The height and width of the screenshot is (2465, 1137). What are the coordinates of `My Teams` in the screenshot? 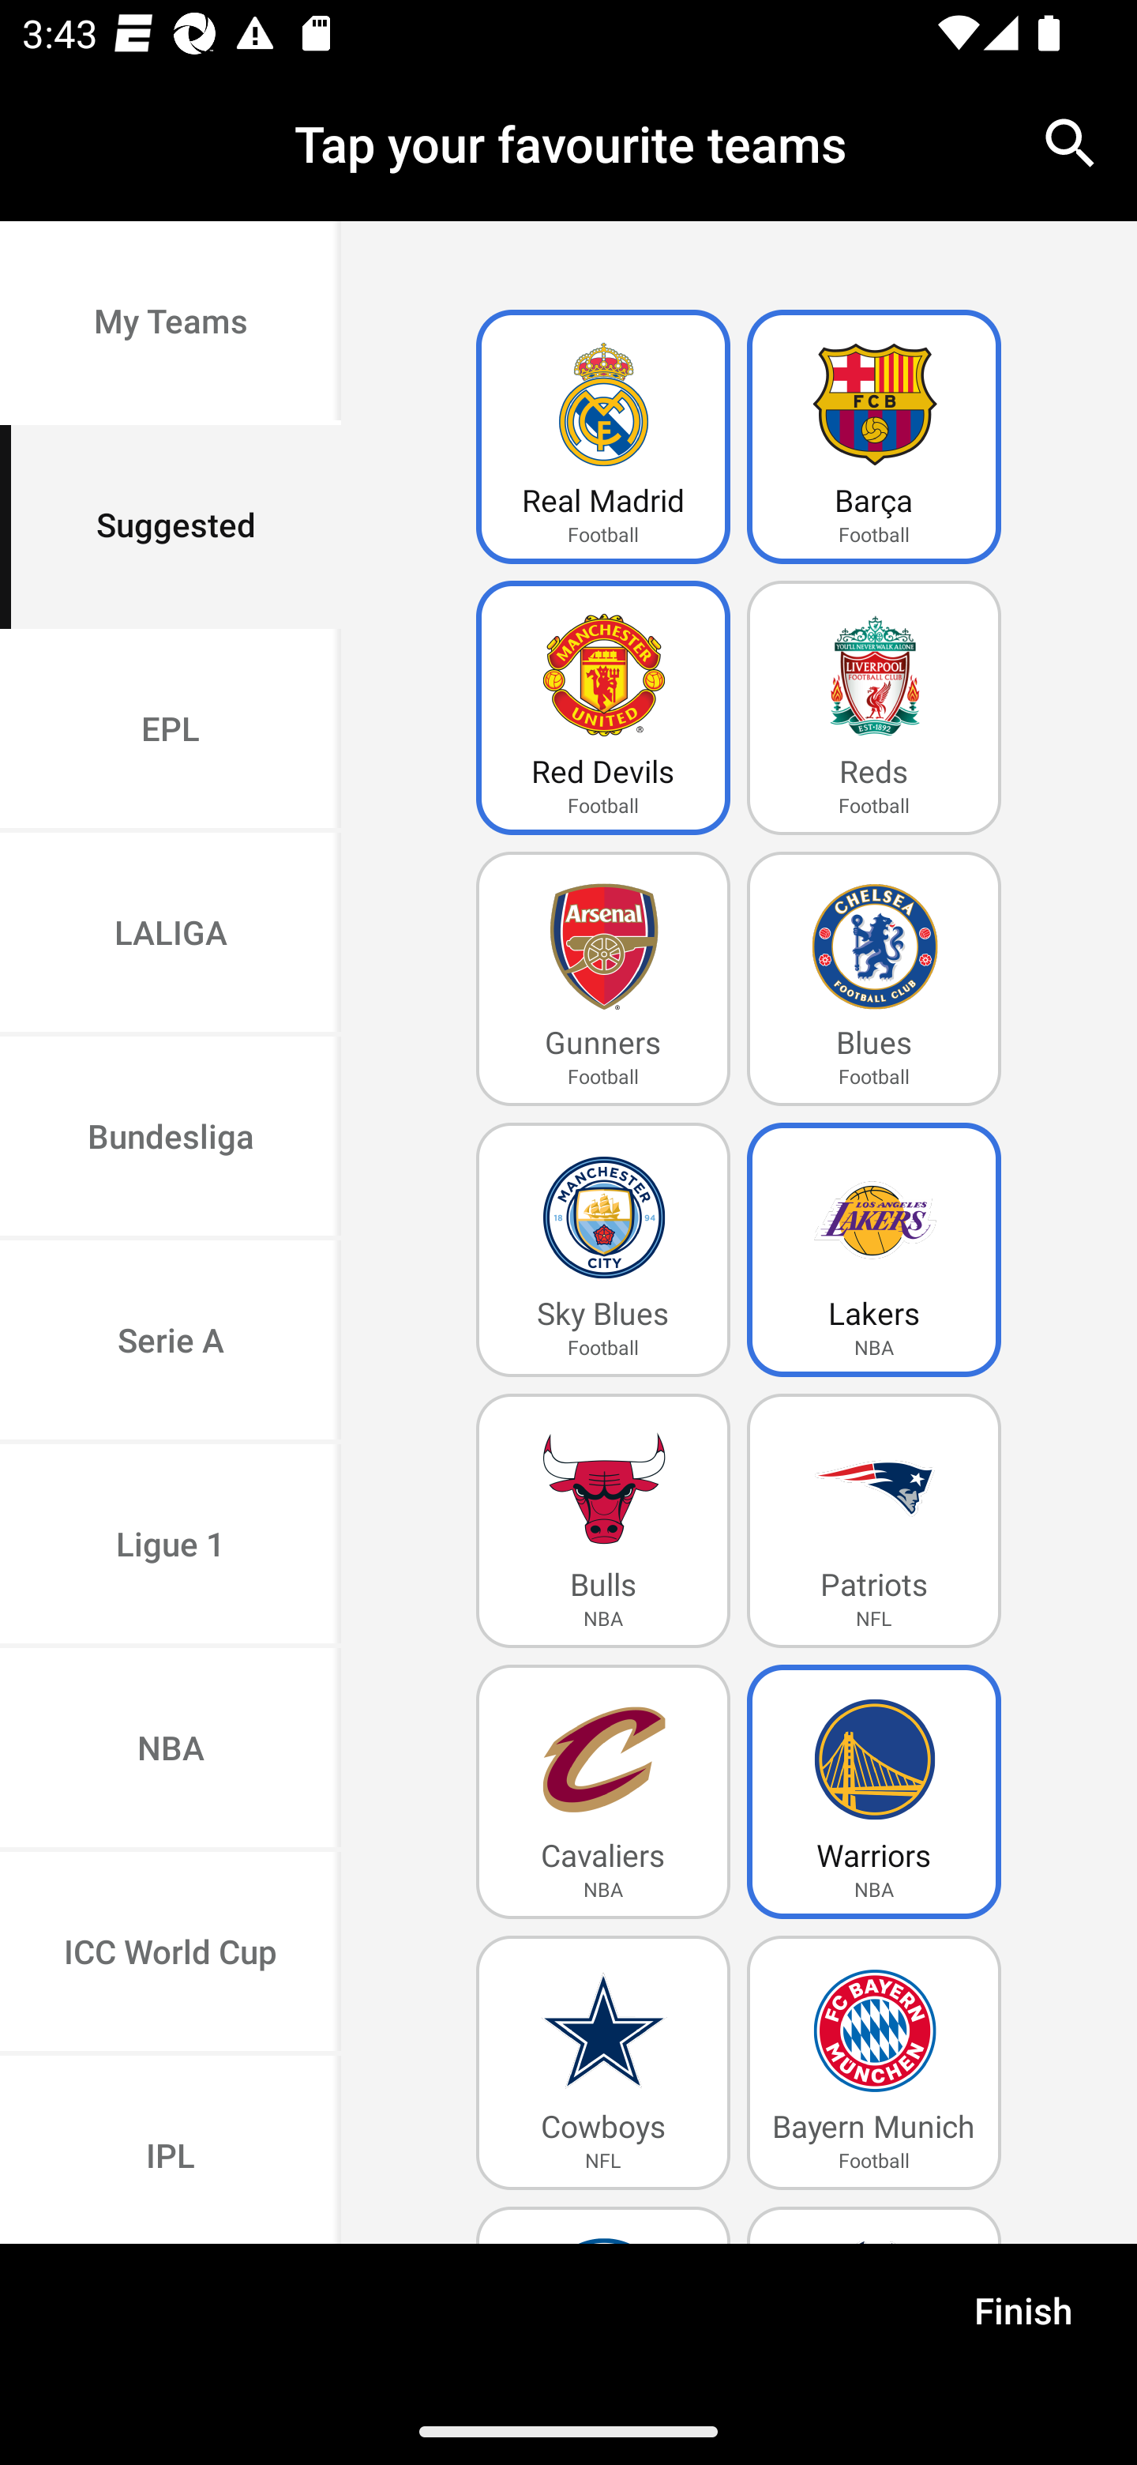 It's located at (171, 324).